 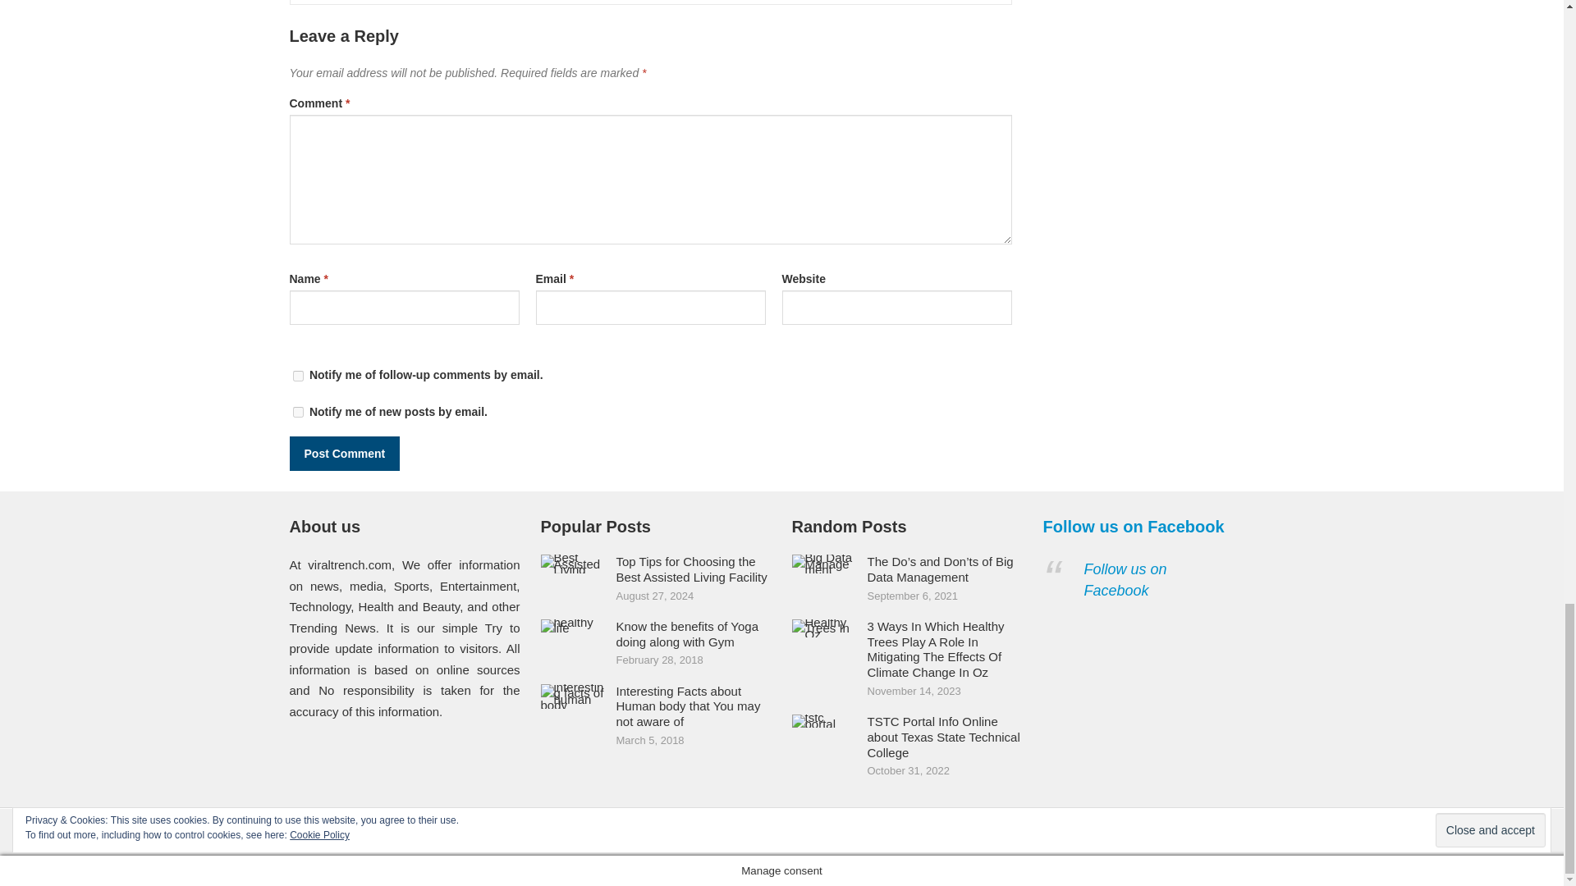 I want to click on subscribe, so click(x=297, y=376).